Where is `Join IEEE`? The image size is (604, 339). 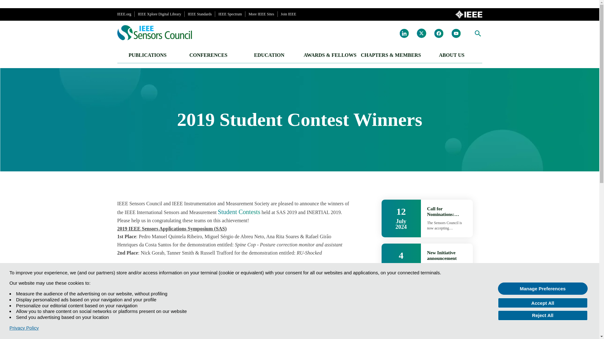
Join IEEE is located at coordinates (288, 14).